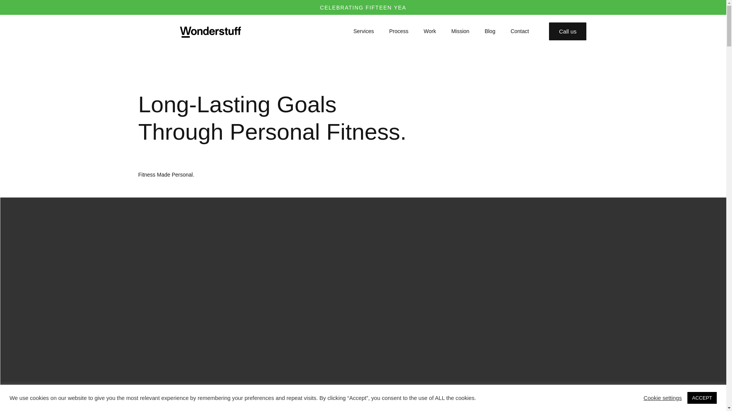 This screenshot has height=411, width=732. I want to click on Call us, so click(567, 31).